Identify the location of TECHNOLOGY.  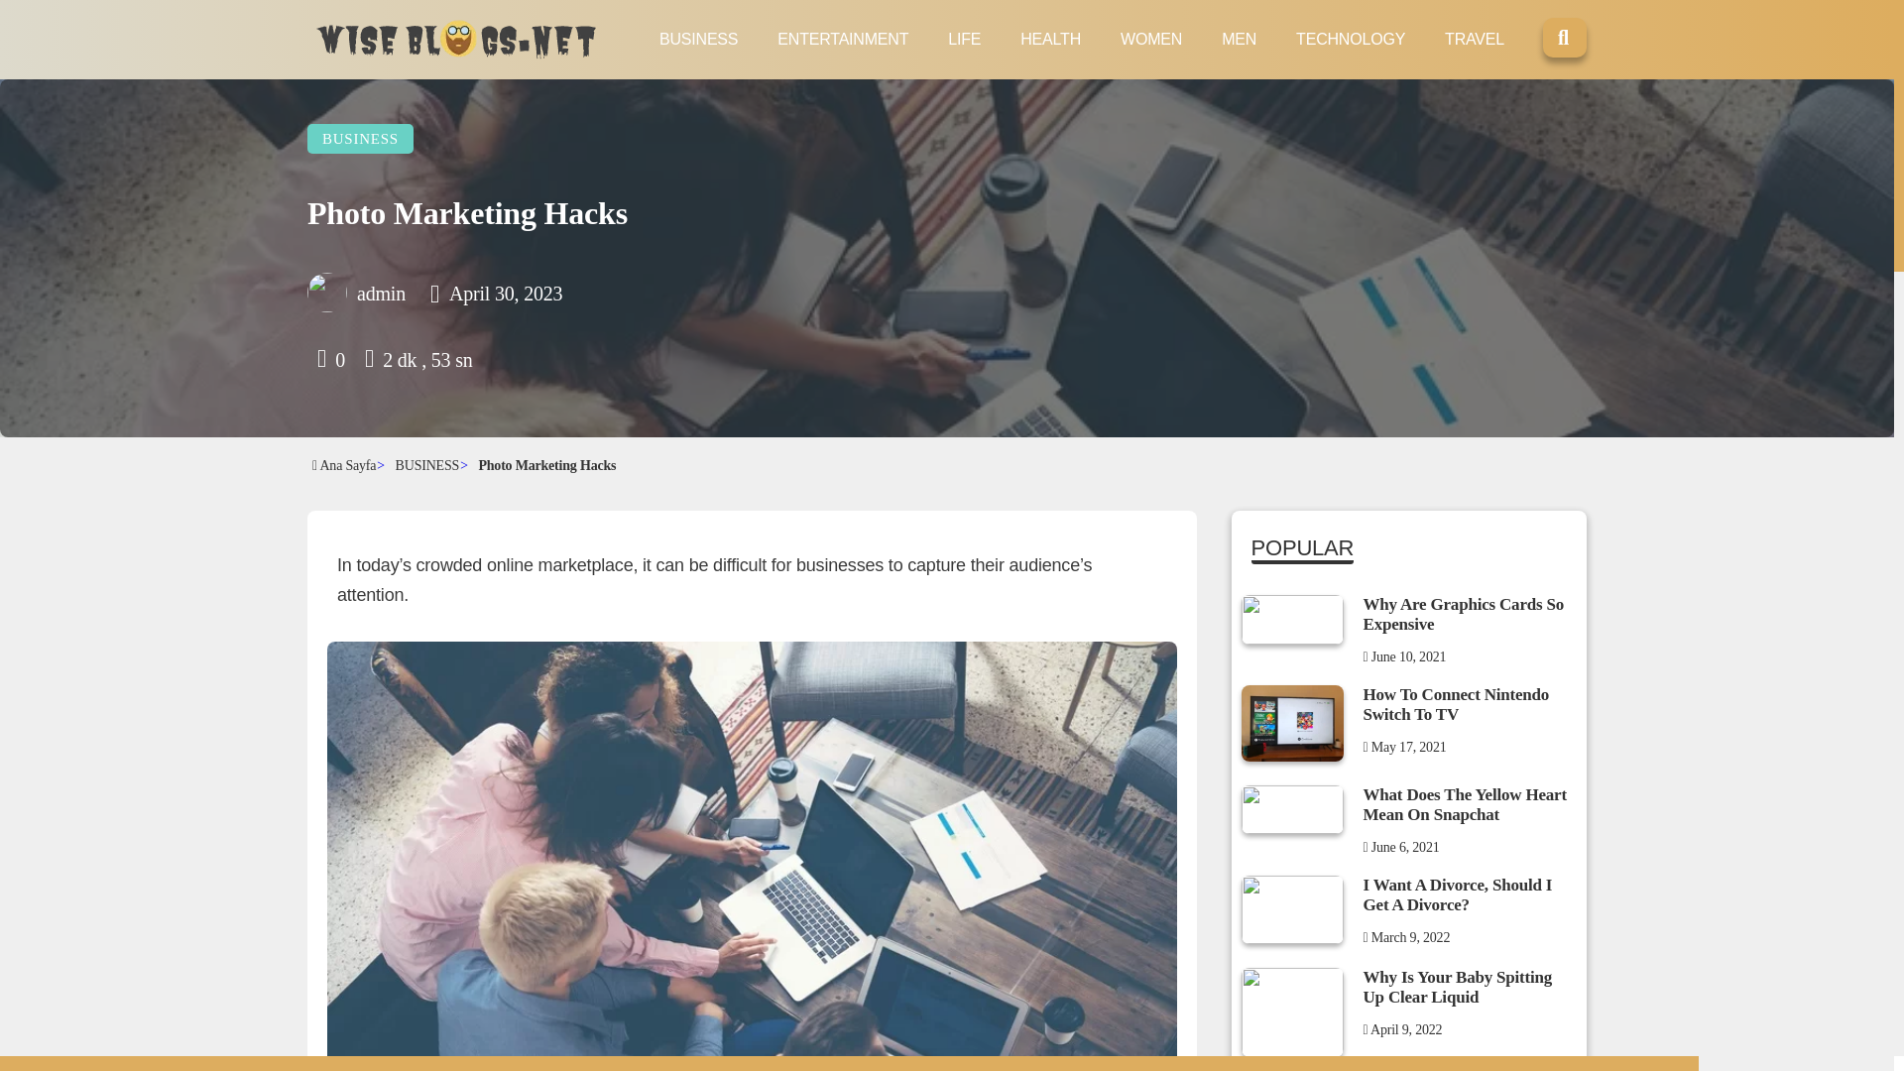
(1351, 39).